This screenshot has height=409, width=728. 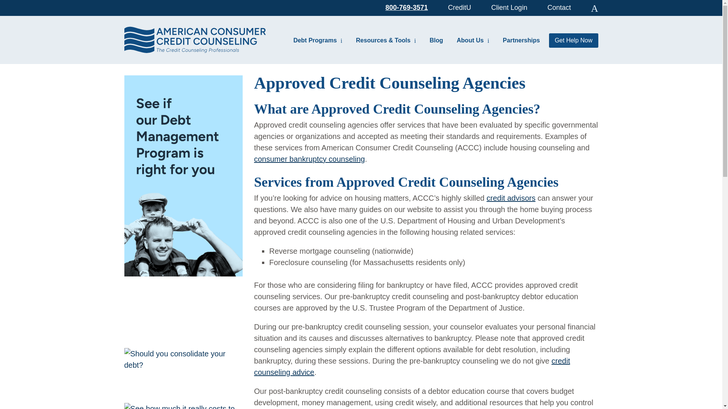 I want to click on Debt Programs, so click(x=318, y=40).